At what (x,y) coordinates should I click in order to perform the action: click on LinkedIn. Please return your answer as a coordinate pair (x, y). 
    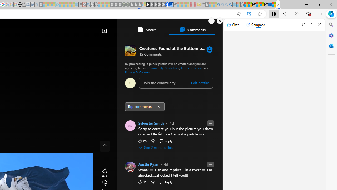
    Looking at the image, I should click on (270, 5).